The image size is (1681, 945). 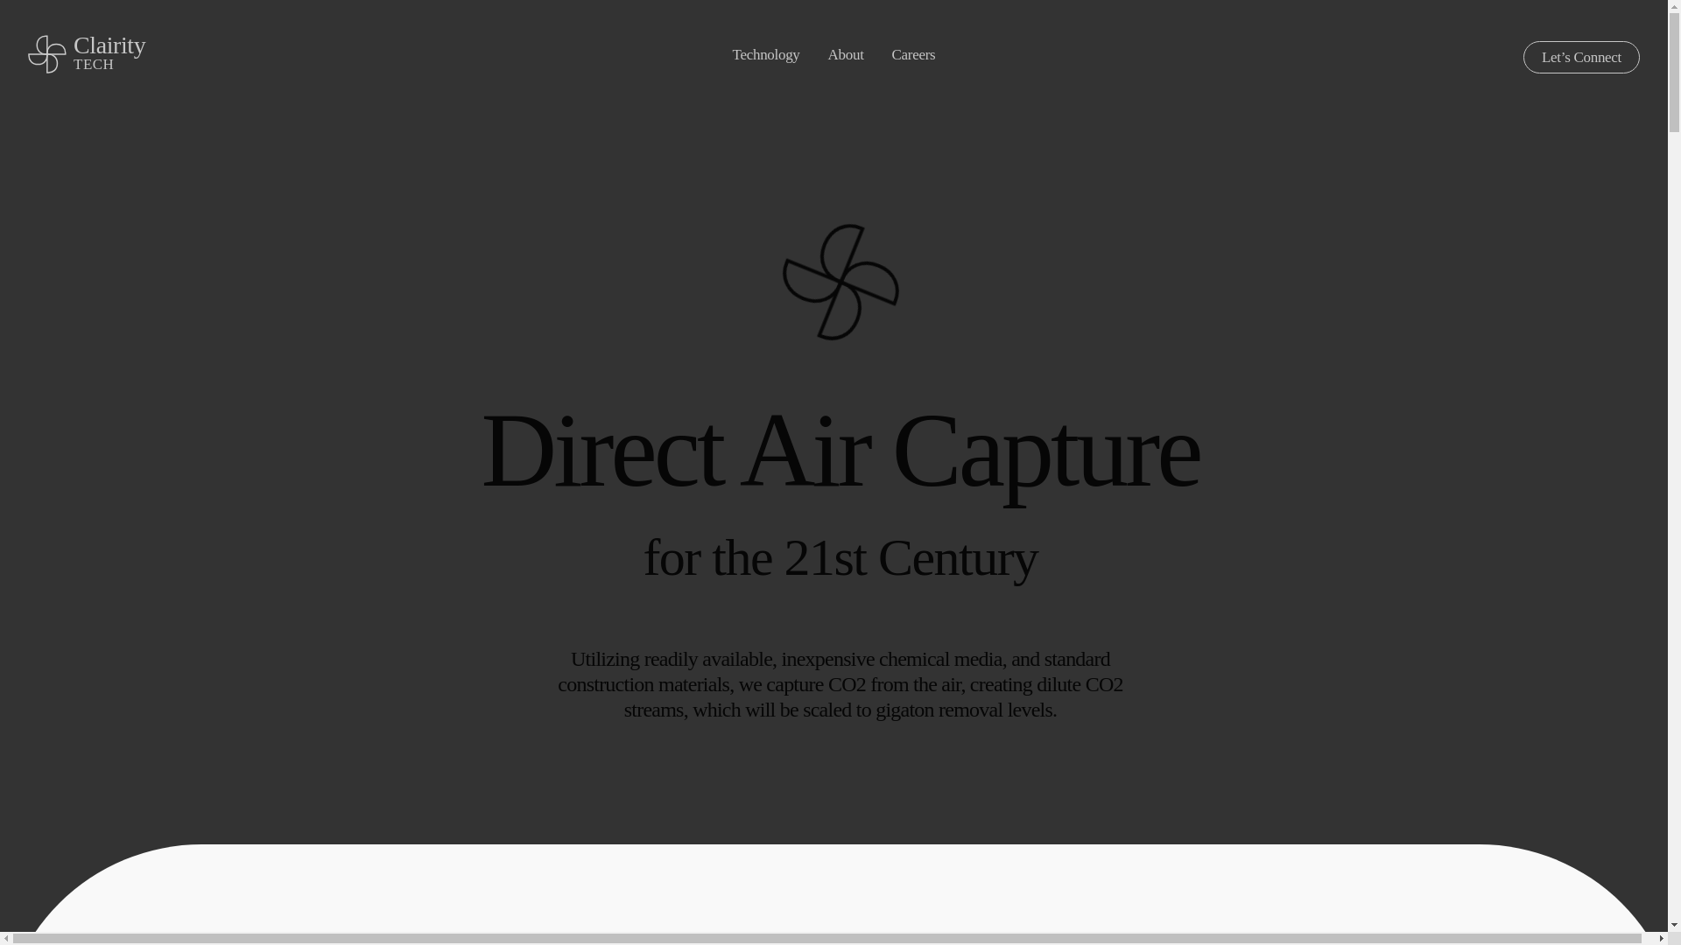 I want to click on Careers, so click(x=914, y=53).